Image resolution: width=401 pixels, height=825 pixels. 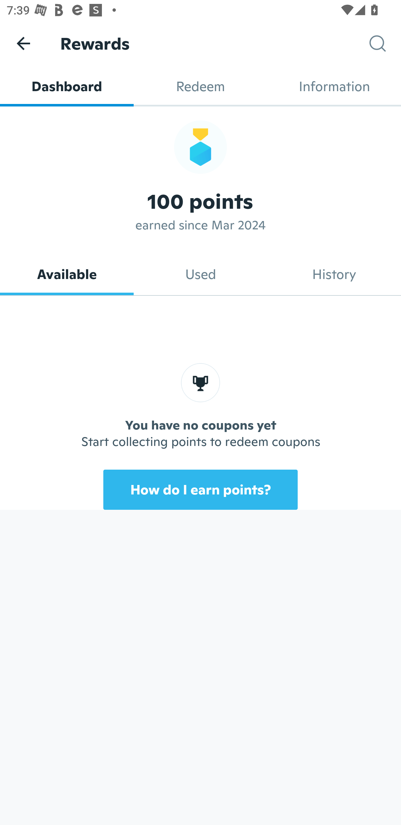 I want to click on Search, so click(x=385, y=43).